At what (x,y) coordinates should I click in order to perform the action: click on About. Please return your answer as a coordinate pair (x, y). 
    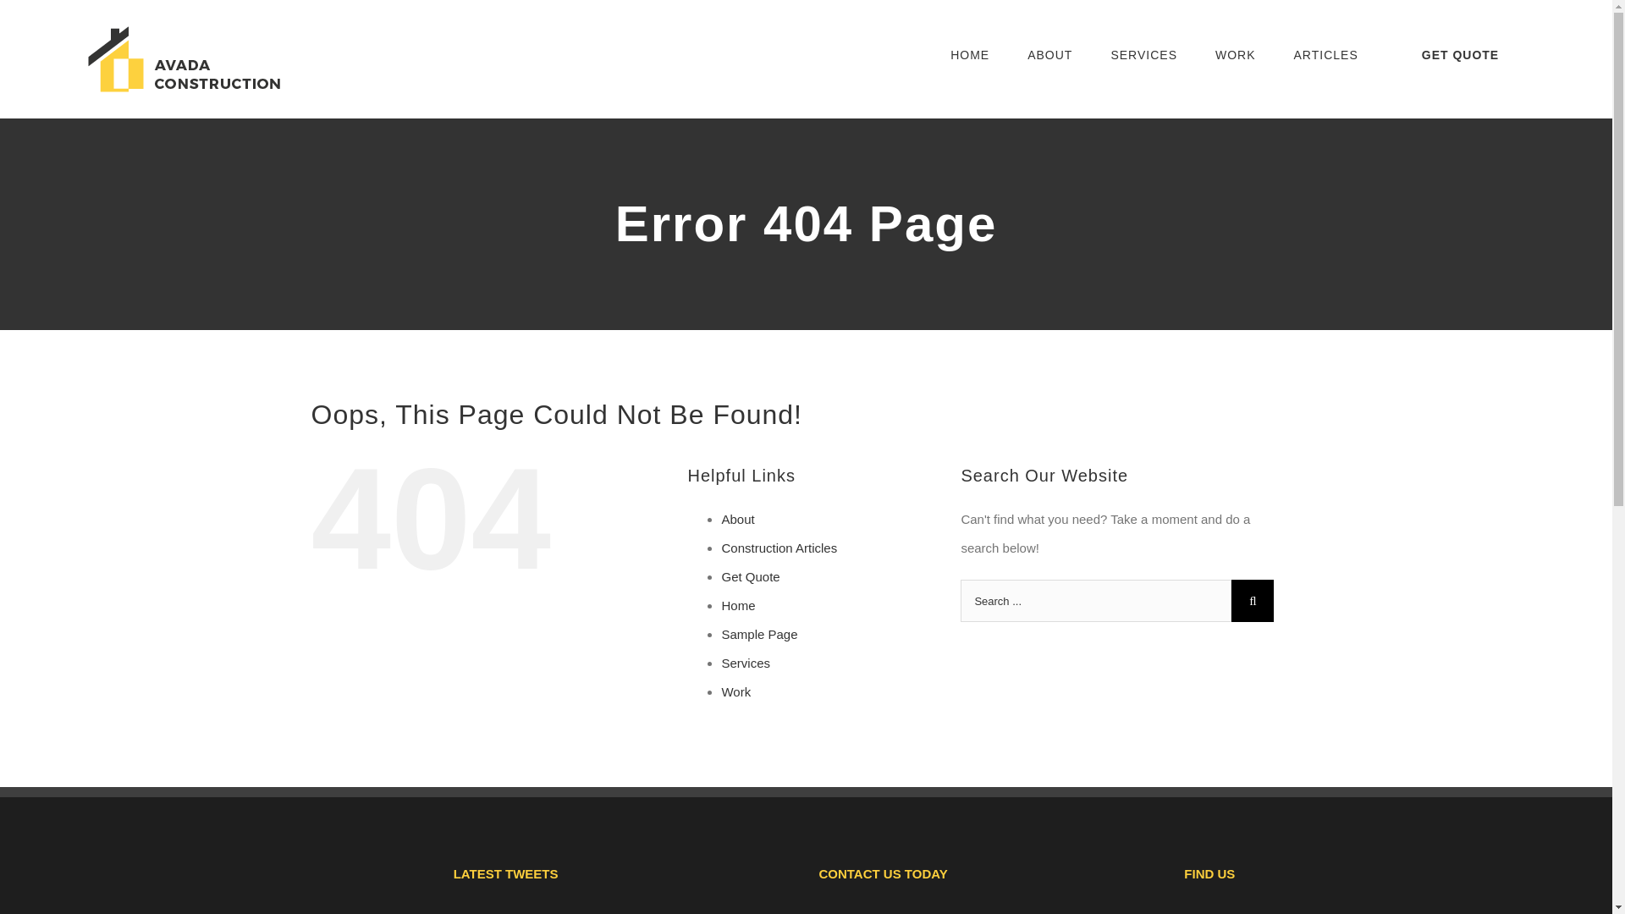
    Looking at the image, I should click on (737, 519).